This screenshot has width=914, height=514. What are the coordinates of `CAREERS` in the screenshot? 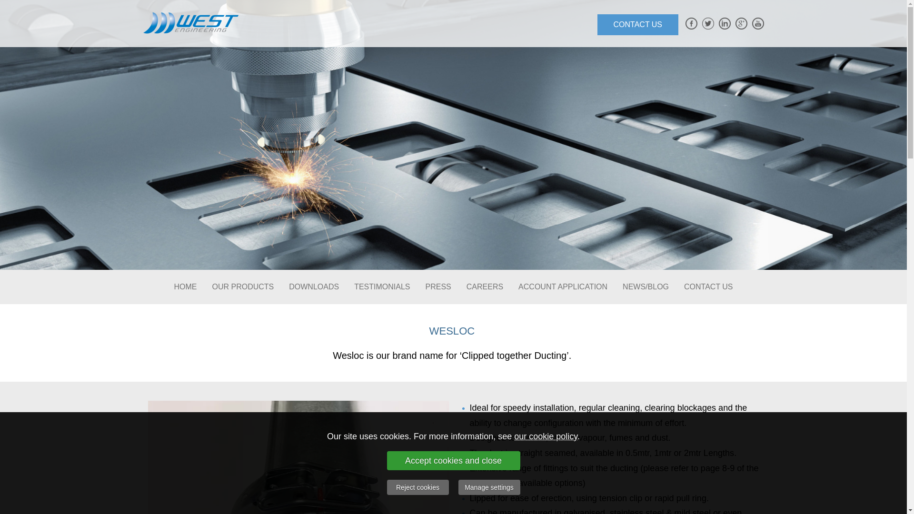 It's located at (485, 287).